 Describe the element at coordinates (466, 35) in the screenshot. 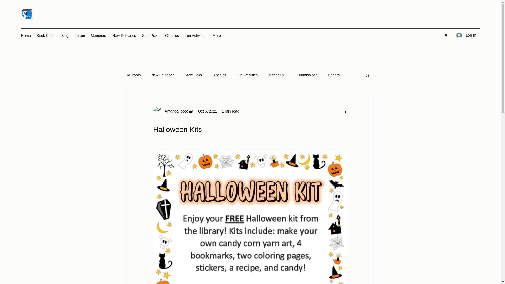

I see `Log In` at that location.